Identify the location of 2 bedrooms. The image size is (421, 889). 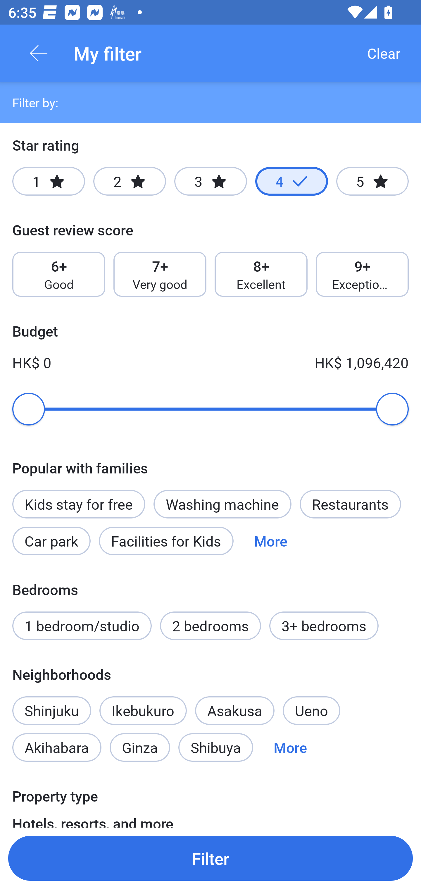
(210, 626).